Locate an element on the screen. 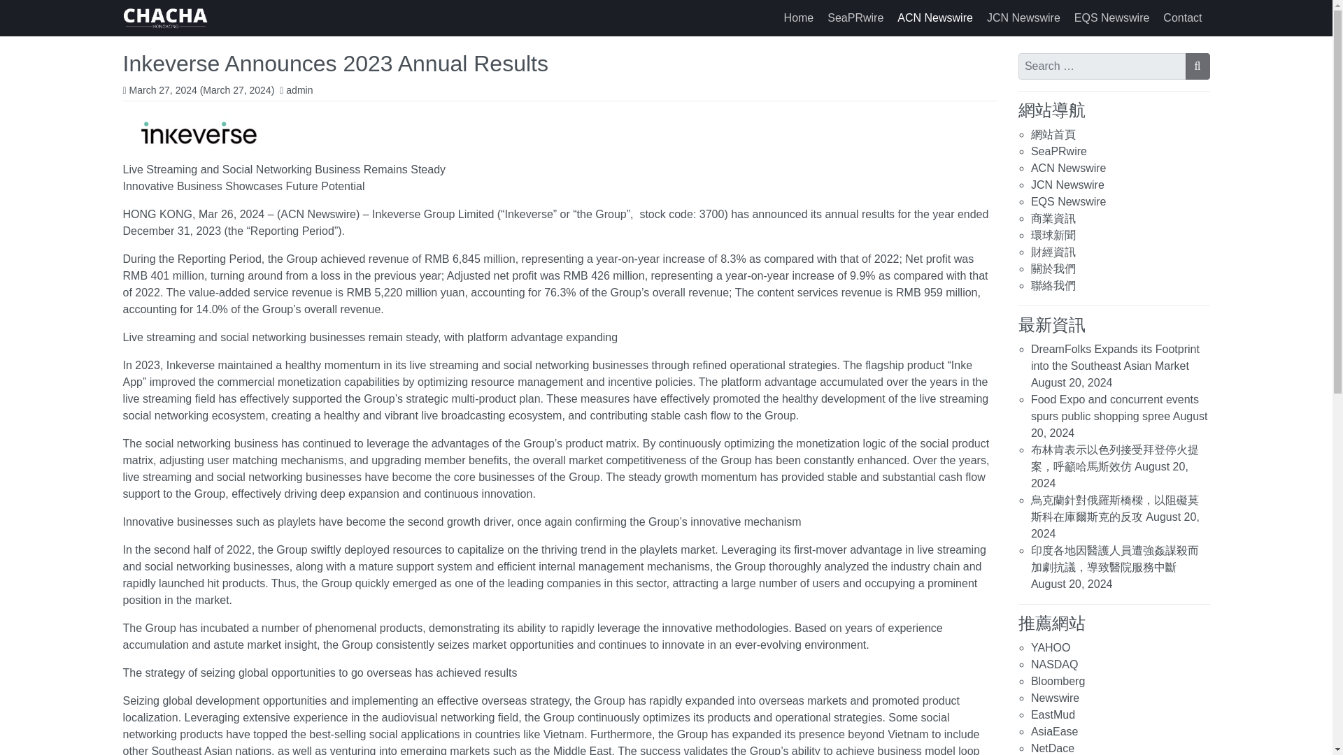 Image resolution: width=1343 pixels, height=755 pixels. Contact is located at coordinates (1182, 18).